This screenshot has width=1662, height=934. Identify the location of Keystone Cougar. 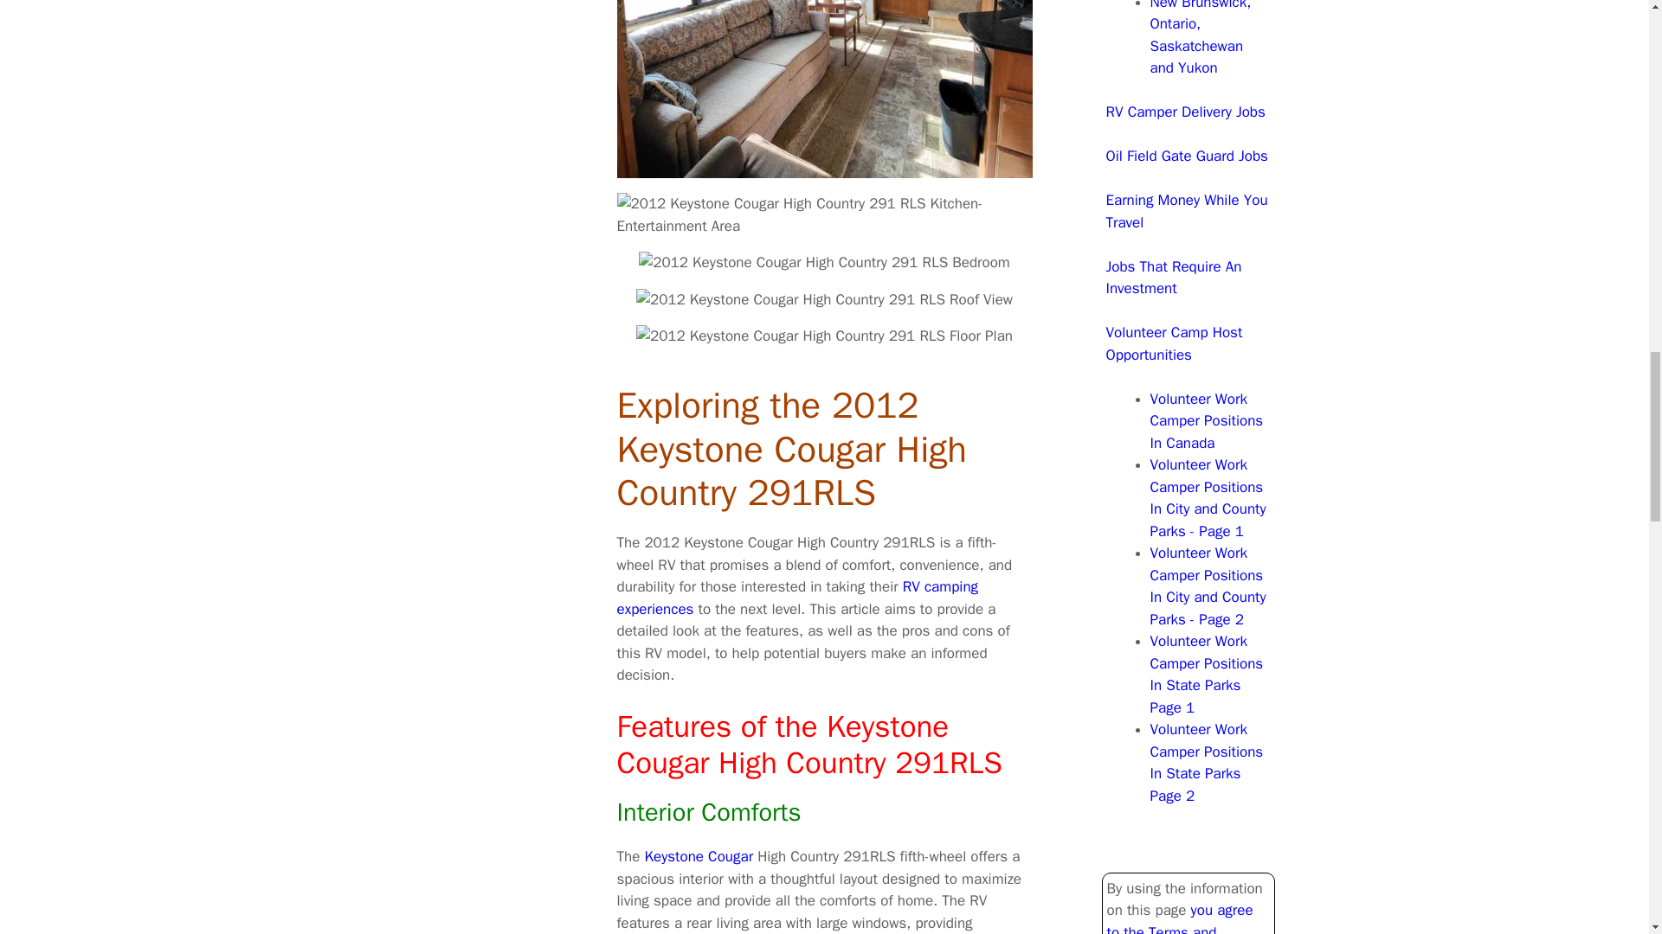
(698, 856).